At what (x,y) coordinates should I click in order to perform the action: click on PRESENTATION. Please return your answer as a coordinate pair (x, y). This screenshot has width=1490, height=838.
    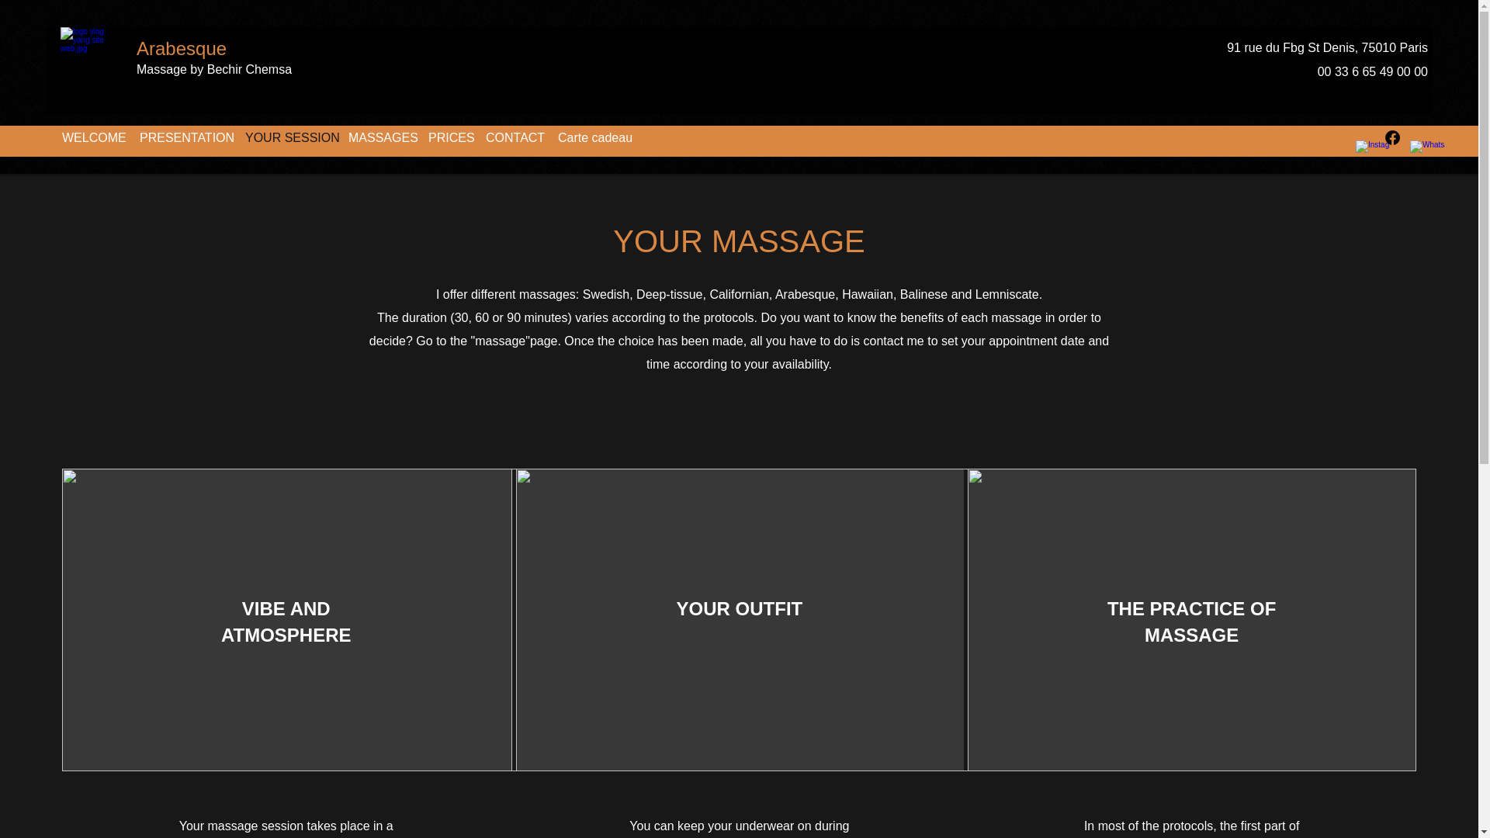
    Looking at the image, I should click on (185, 138).